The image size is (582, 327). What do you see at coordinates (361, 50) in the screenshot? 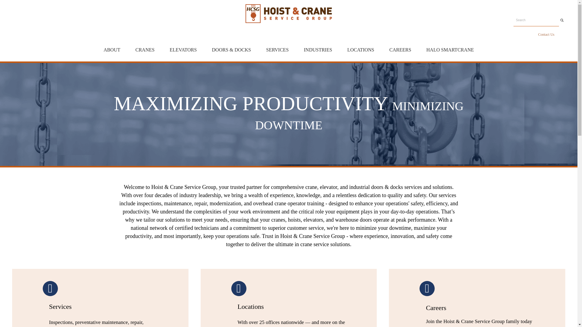
I see `LOCATIONS` at bounding box center [361, 50].